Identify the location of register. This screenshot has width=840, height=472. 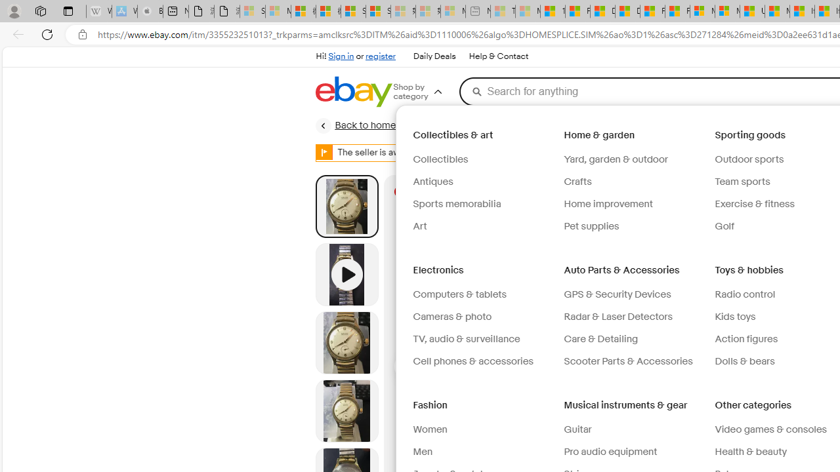
(381, 56).